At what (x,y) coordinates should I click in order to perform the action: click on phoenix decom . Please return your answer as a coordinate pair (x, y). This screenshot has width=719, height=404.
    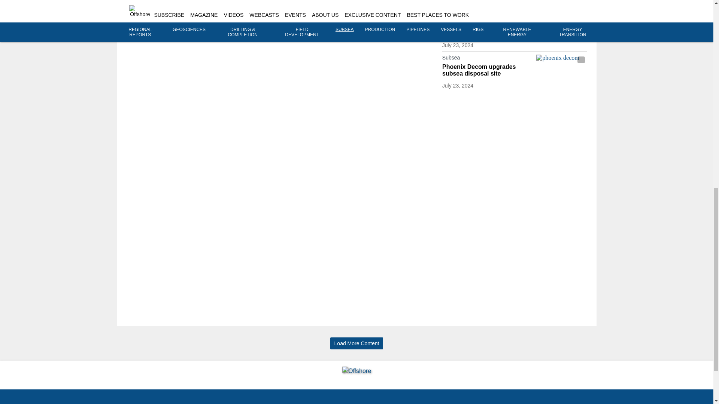
    Looking at the image, I should click on (561, 68).